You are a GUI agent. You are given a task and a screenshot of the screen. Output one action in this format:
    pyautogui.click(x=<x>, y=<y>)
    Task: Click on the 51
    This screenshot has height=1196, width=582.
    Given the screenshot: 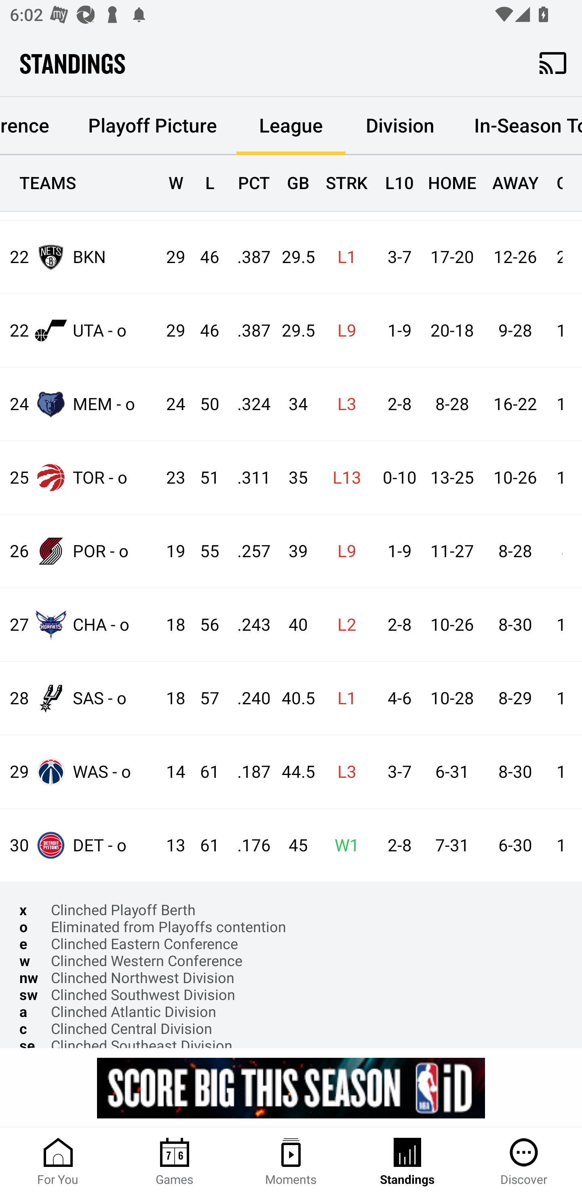 What is the action you would take?
    pyautogui.click(x=203, y=478)
    